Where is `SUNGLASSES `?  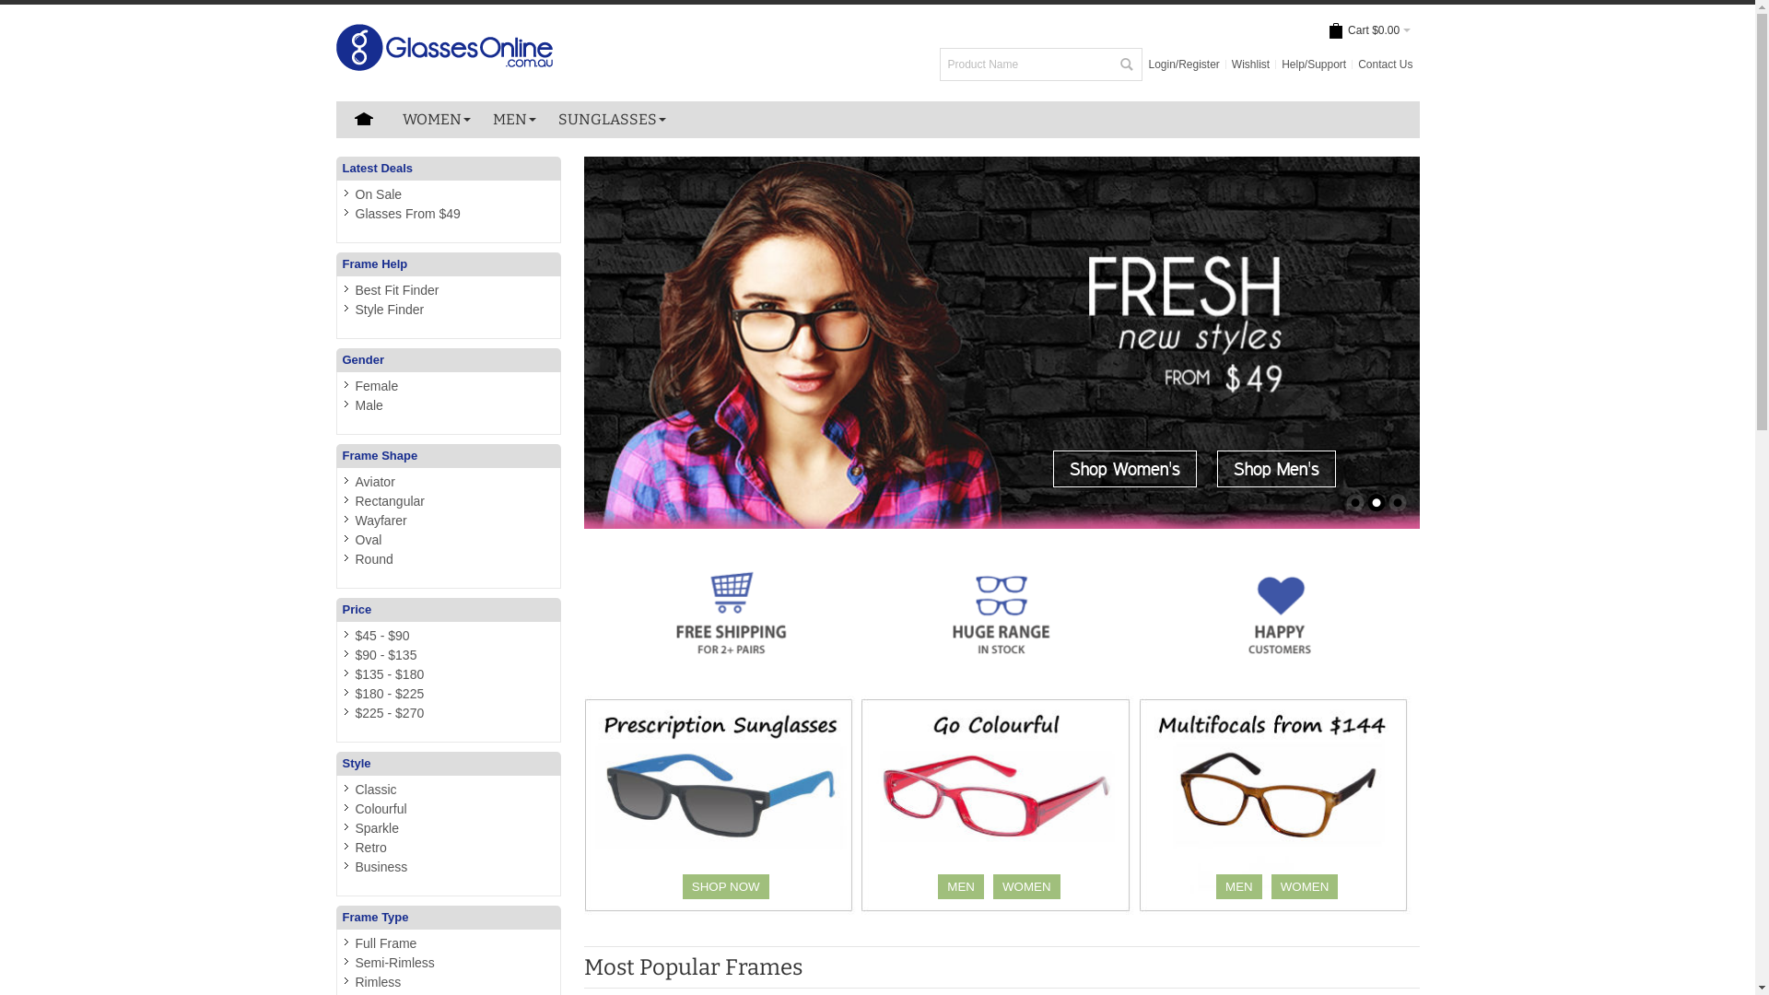
SUNGLASSES  is located at coordinates (612, 120).